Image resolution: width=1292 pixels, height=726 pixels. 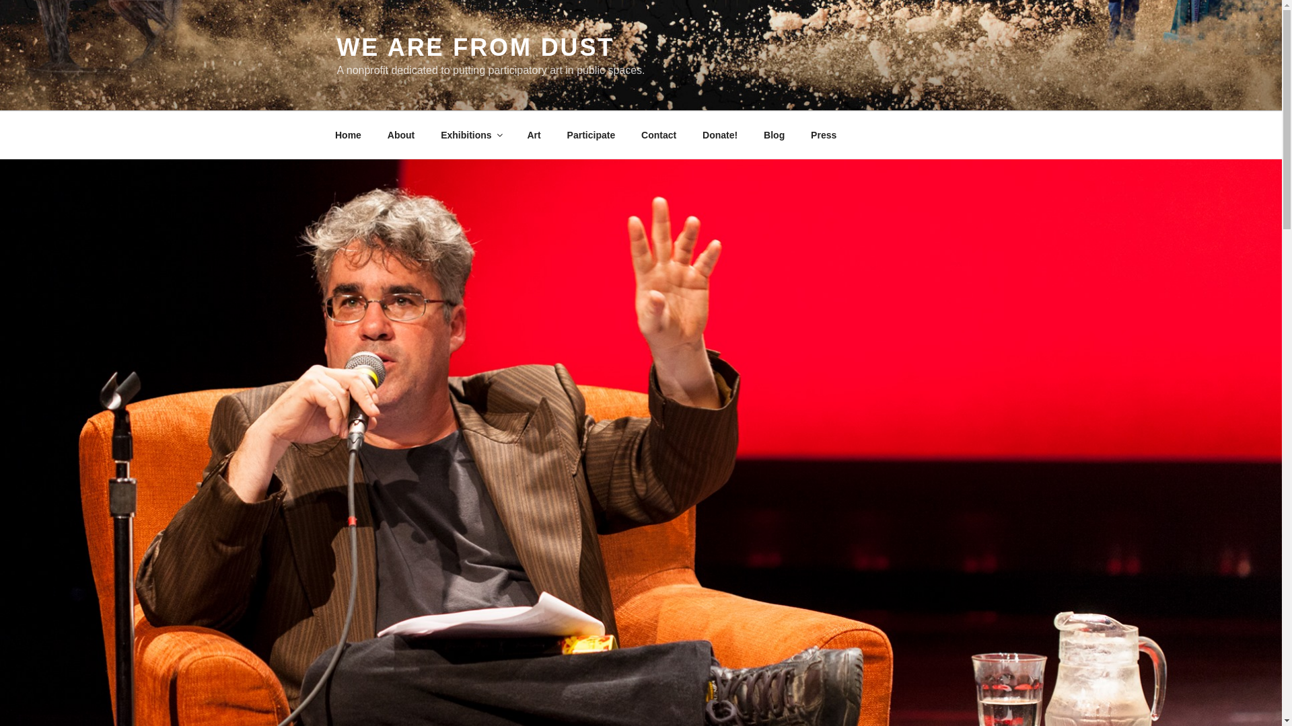 What do you see at coordinates (471, 134) in the screenshot?
I see `Exhibitions` at bounding box center [471, 134].